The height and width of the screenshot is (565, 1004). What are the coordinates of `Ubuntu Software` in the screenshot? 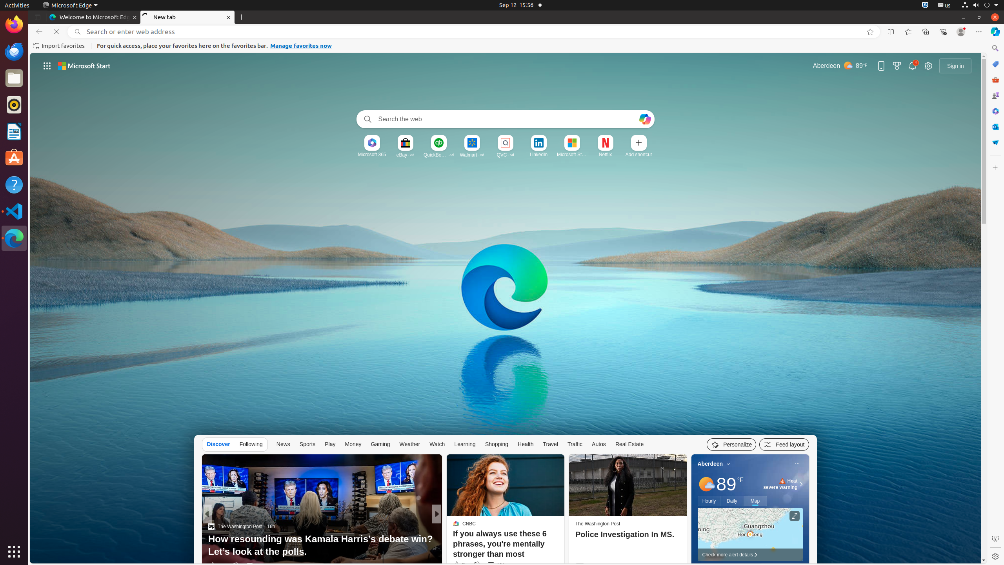 It's located at (14, 158).